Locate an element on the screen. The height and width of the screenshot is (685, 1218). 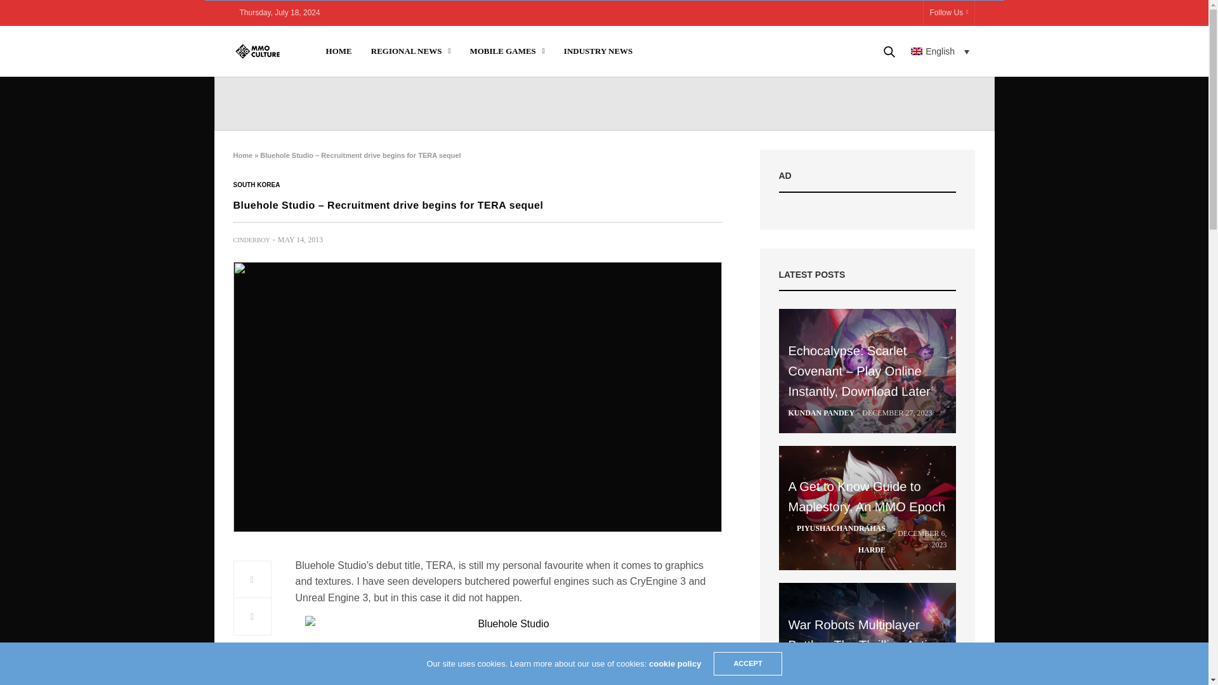
Posts by Piyushachandrahas Harde is located at coordinates (836, 539).